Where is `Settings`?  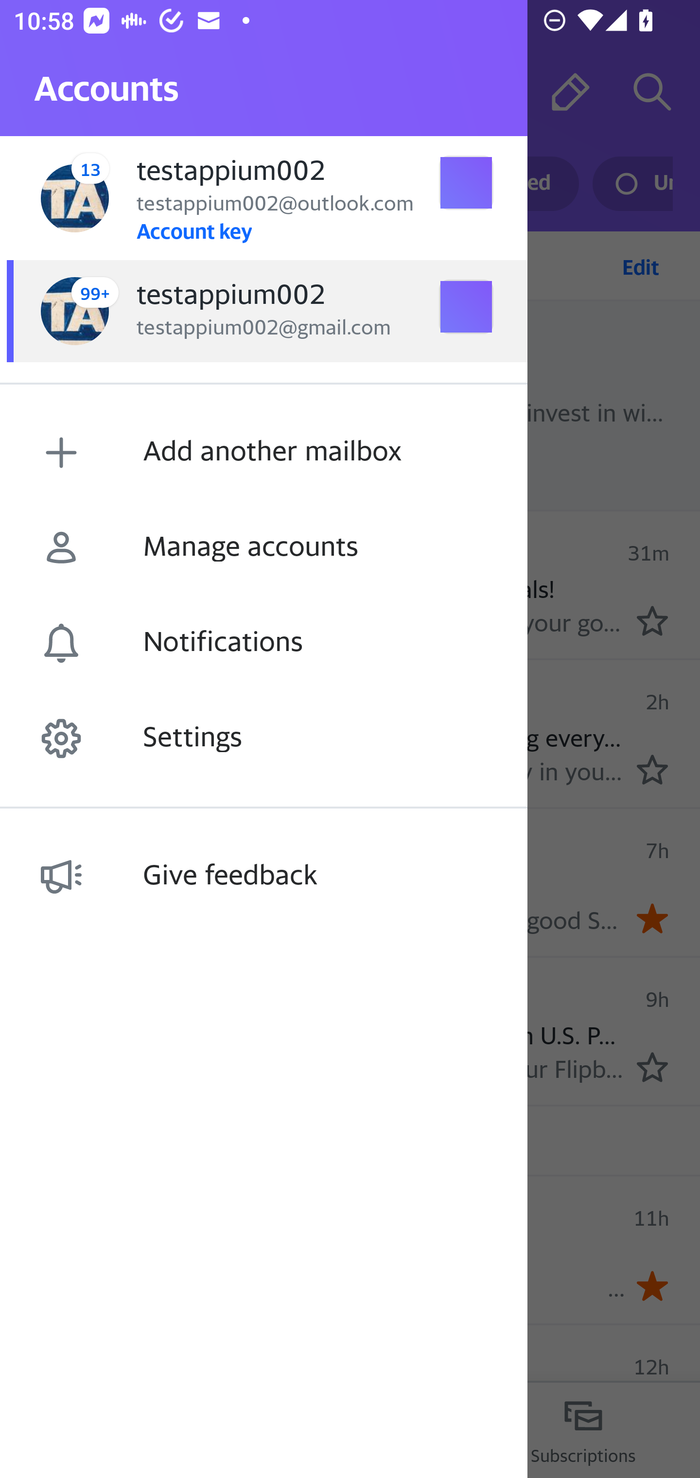
Settings is located at coordinates (263, 738).